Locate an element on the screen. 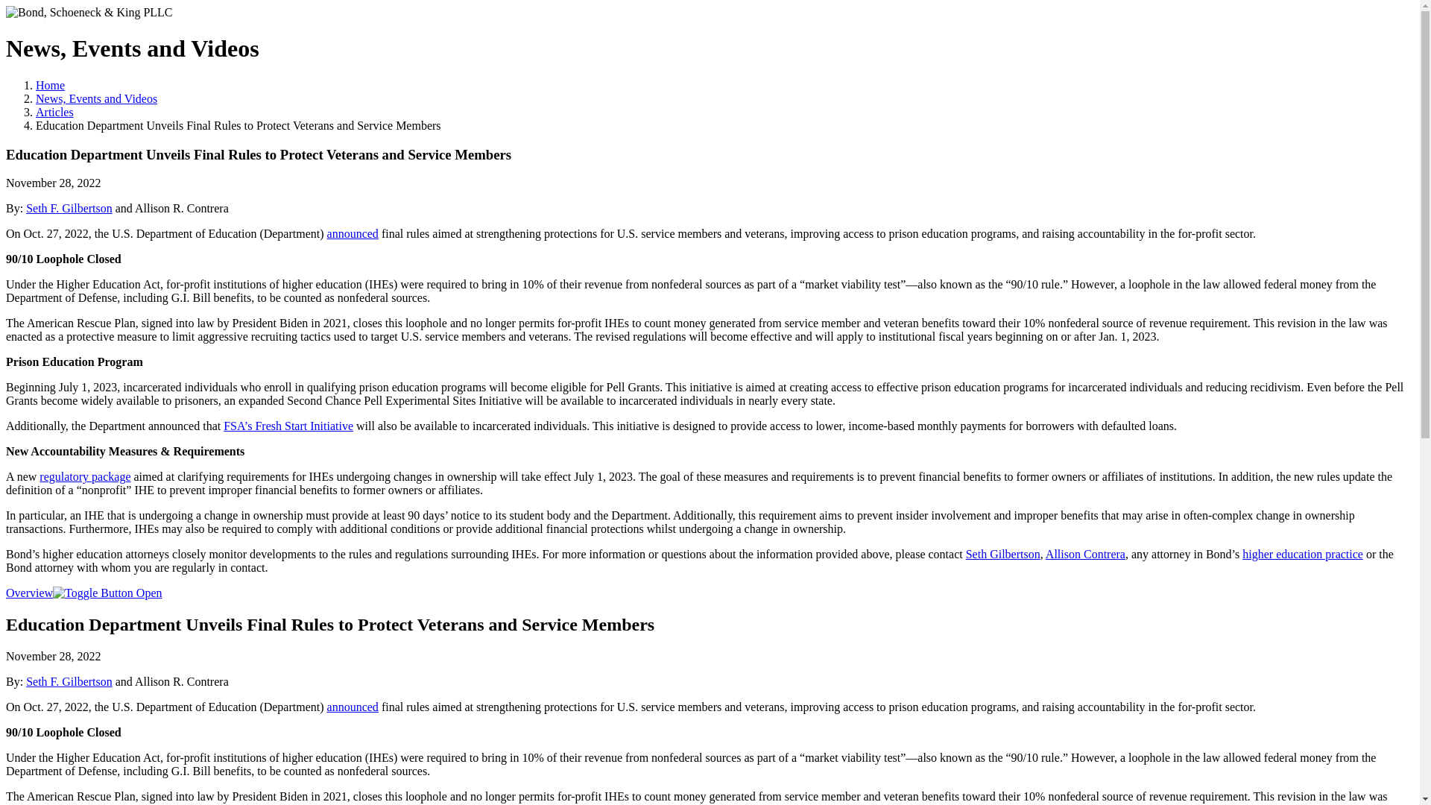 The image size is (1431, 805). Overview is located at coordinates (83, 593).